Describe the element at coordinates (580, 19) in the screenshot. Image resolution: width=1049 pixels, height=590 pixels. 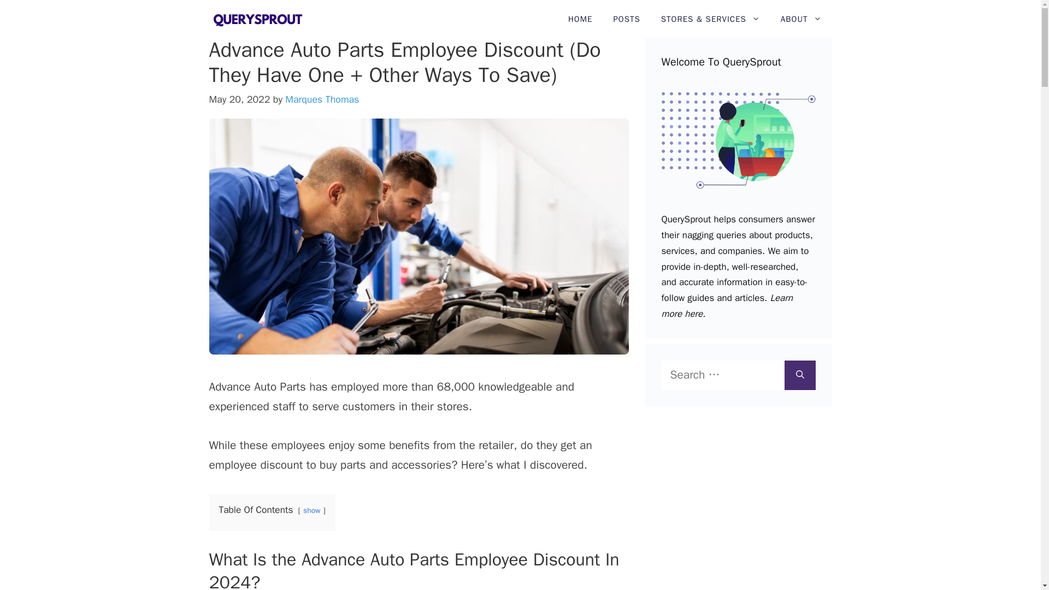
I see `HOME` at that location.